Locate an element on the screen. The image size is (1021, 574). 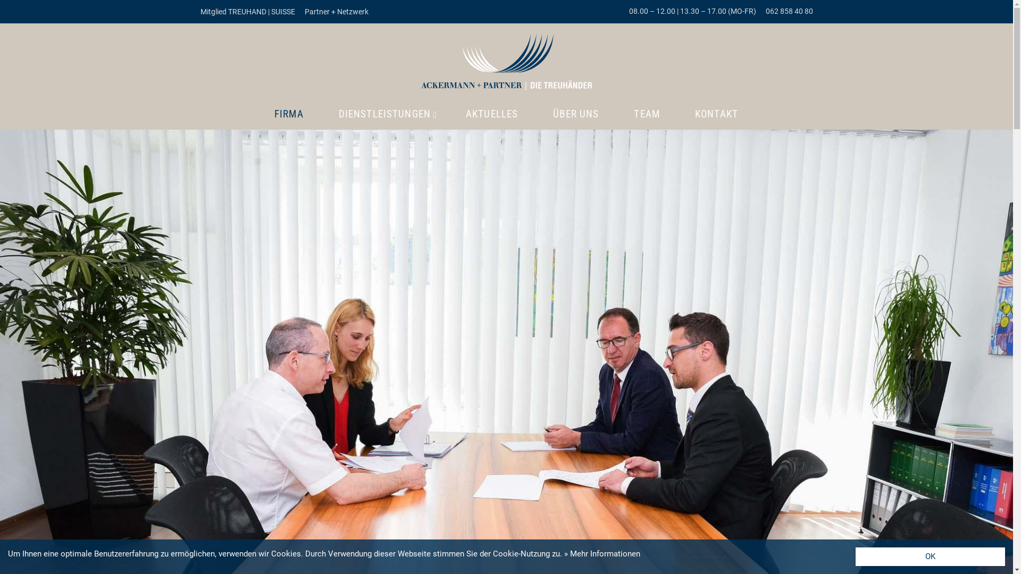
FIRMA is located at coordinates (289, 114).